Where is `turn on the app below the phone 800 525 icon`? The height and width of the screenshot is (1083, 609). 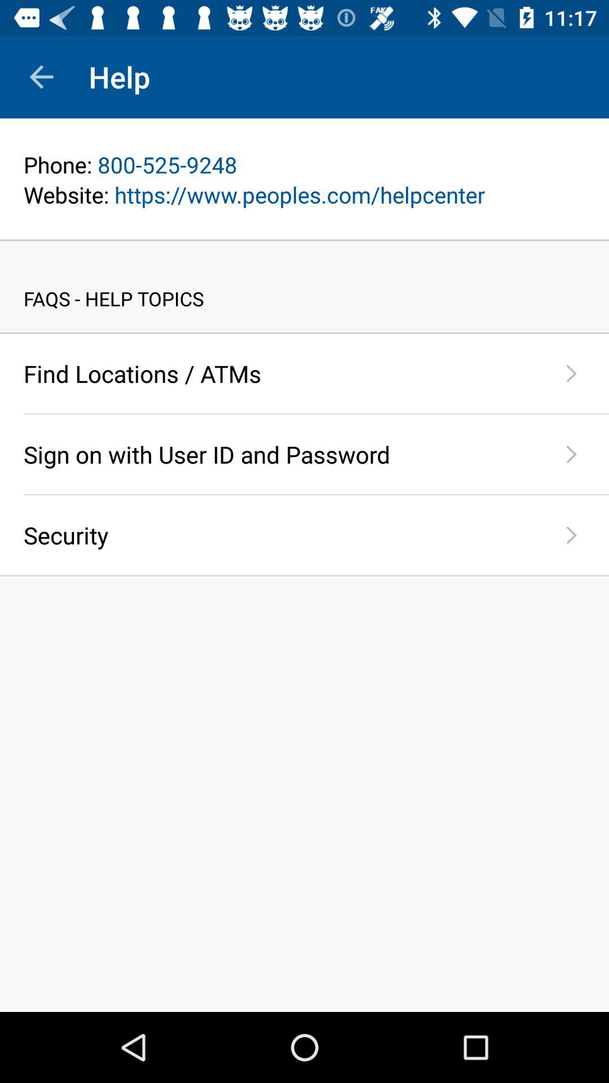 turn on the app below the phone 800 525 icon is located at coordinates (304, 194).